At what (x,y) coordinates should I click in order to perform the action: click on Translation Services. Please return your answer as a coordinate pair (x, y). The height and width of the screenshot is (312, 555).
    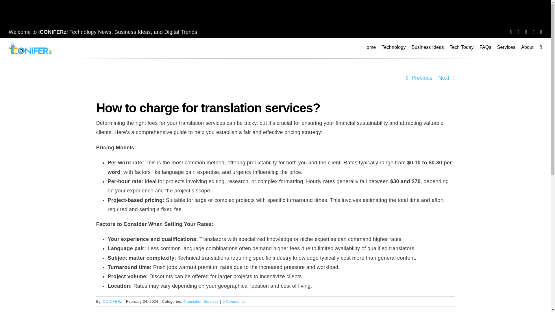
    Looking at the image, I should click on (201, 301).